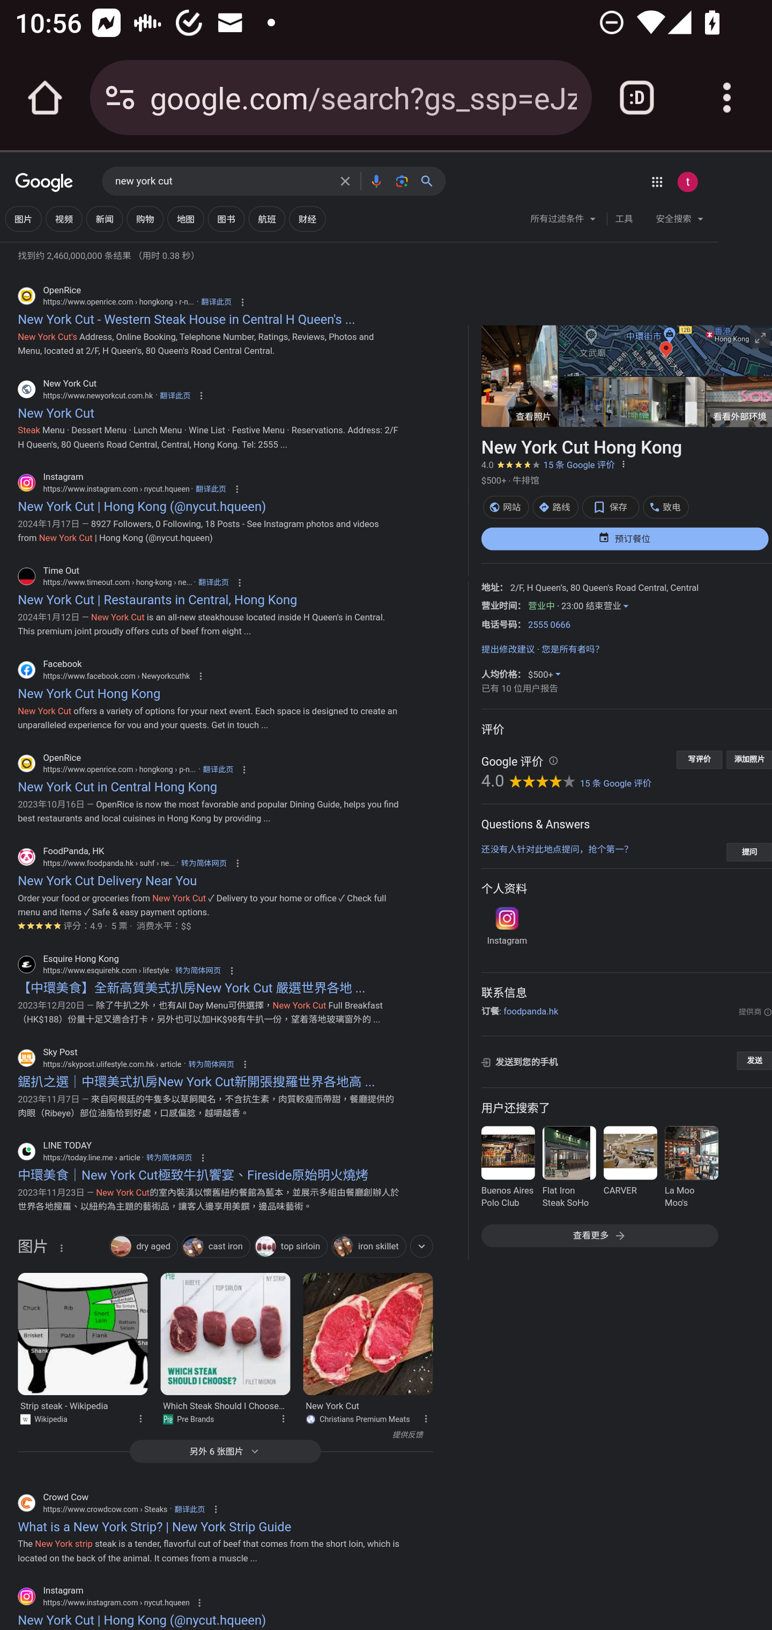 This screenshot has height=1630, width=772. I want to click on 翻译此页, so click(210, 489).